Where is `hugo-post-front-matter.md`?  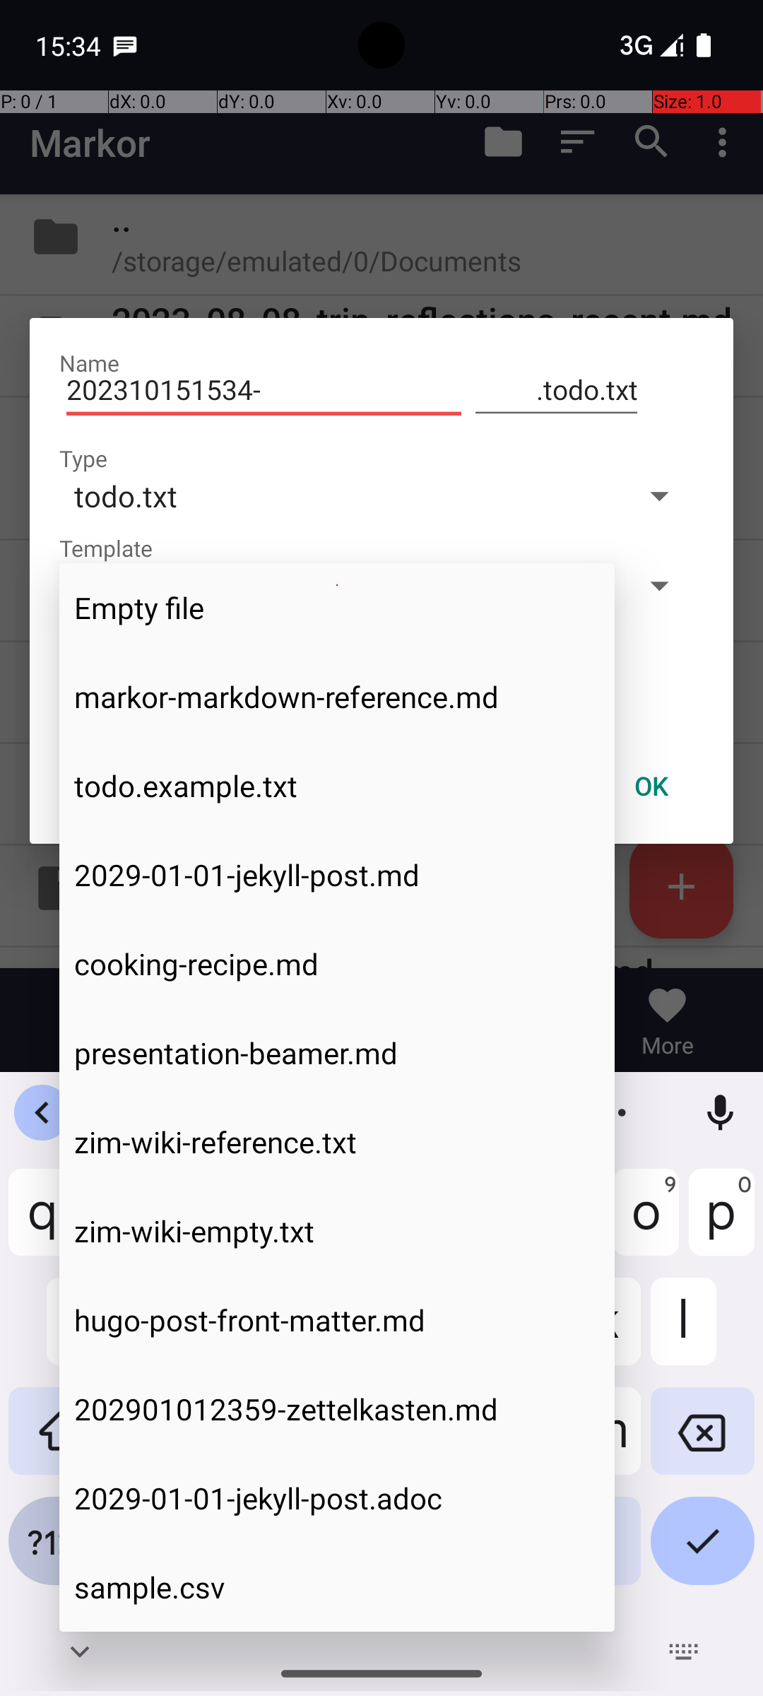
hugo-post-front-matter.md is located at coordinates (337, 1320).